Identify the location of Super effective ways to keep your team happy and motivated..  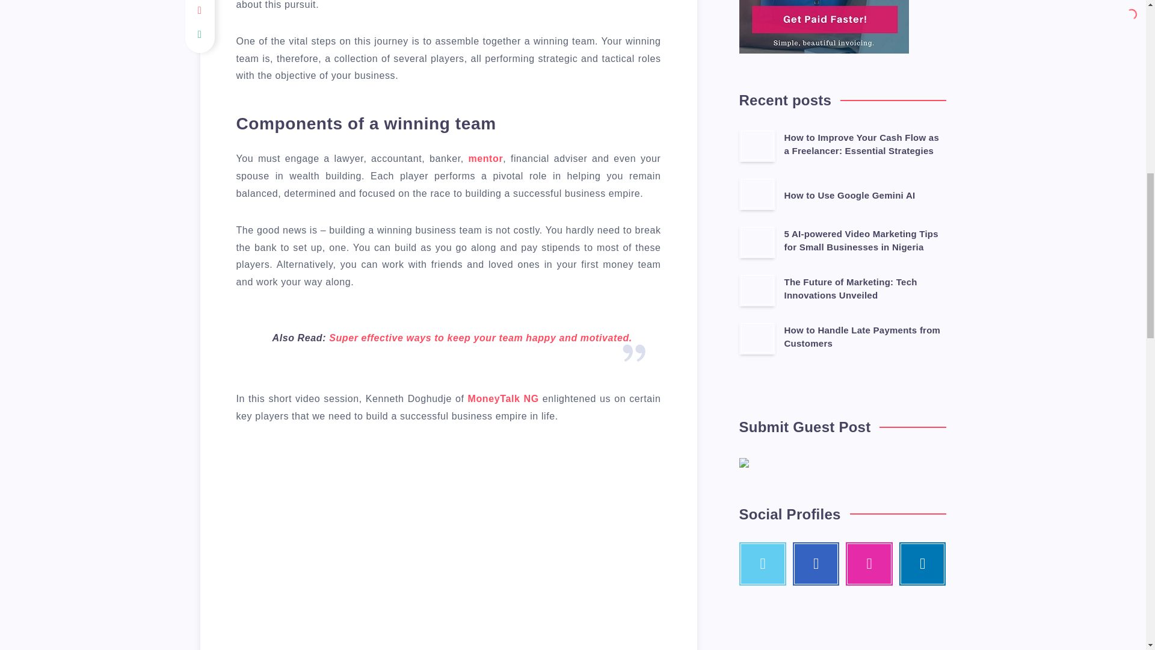
(480, 338).